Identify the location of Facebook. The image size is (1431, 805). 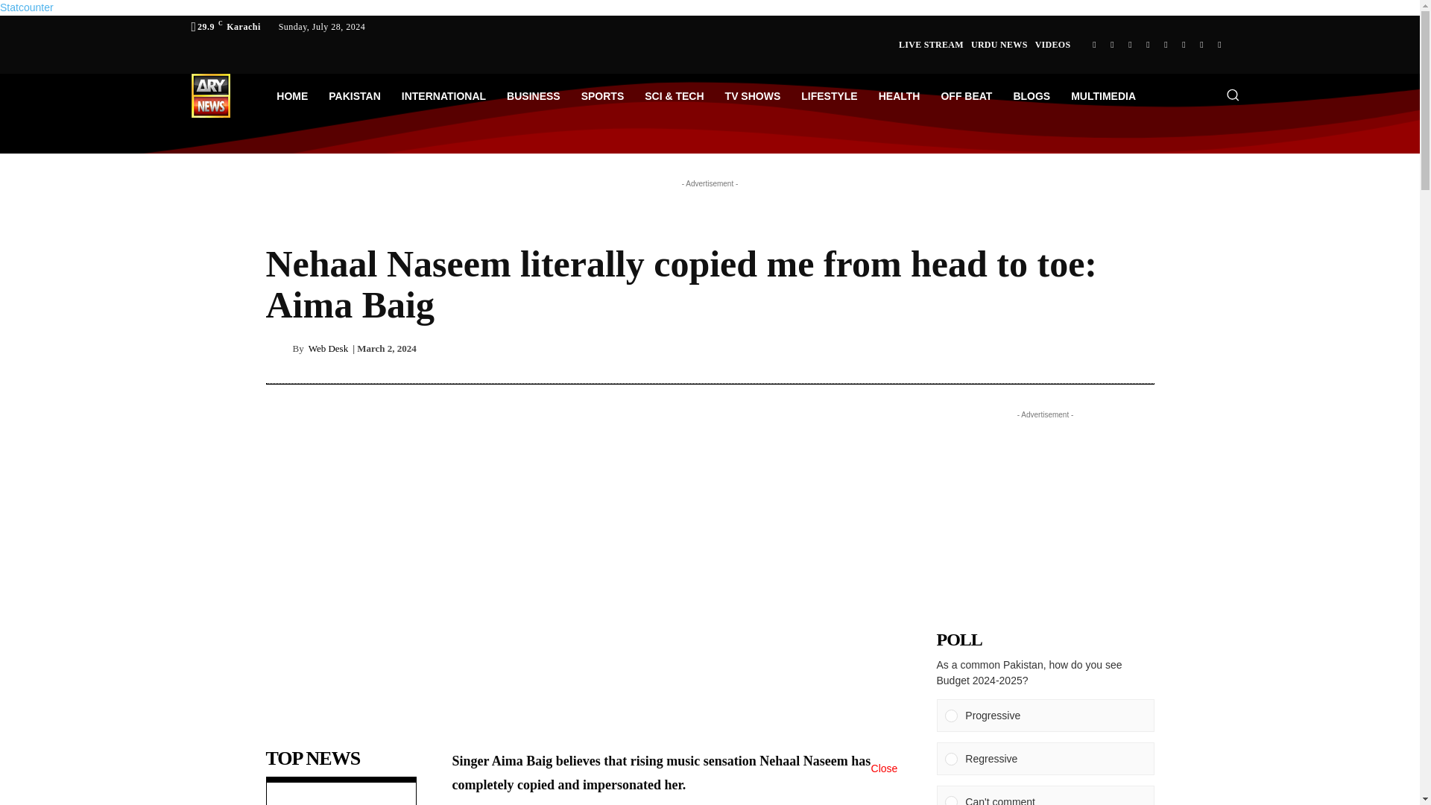
(1094, 45).